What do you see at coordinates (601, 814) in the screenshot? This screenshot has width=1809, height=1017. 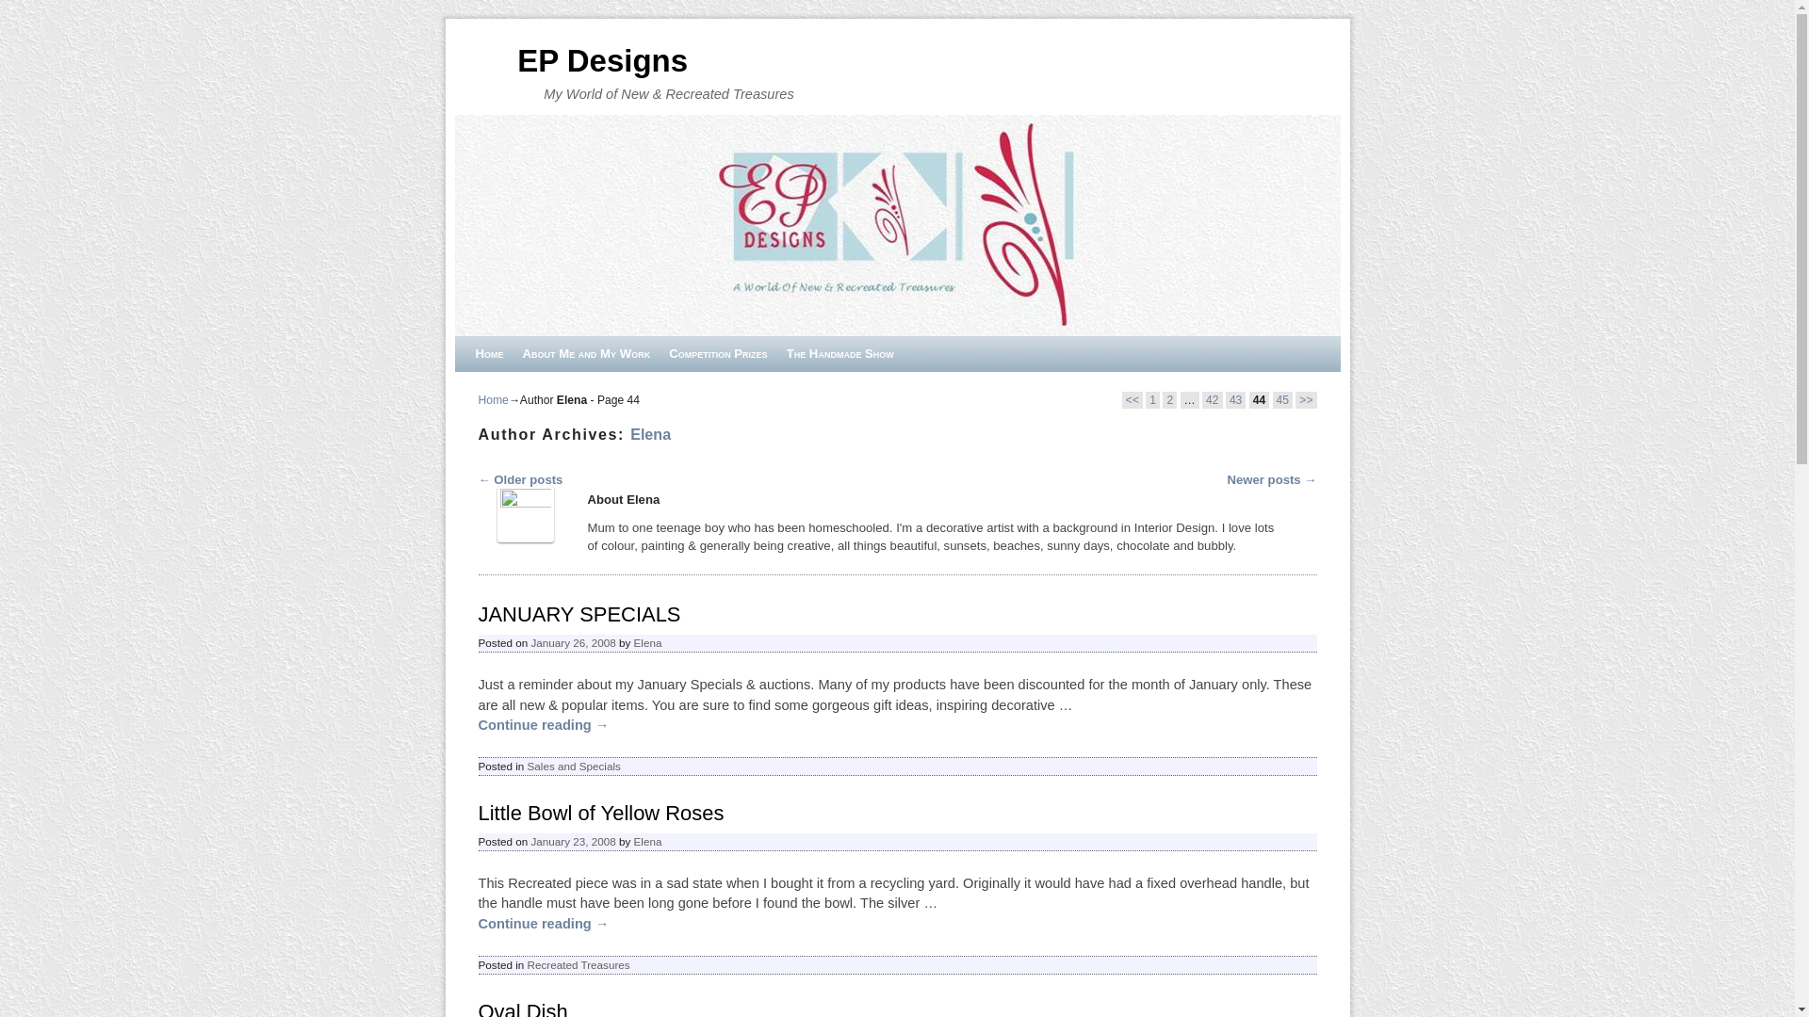 I see `Little Bowl of Yellow Roses` at bounding box center [601, 814].